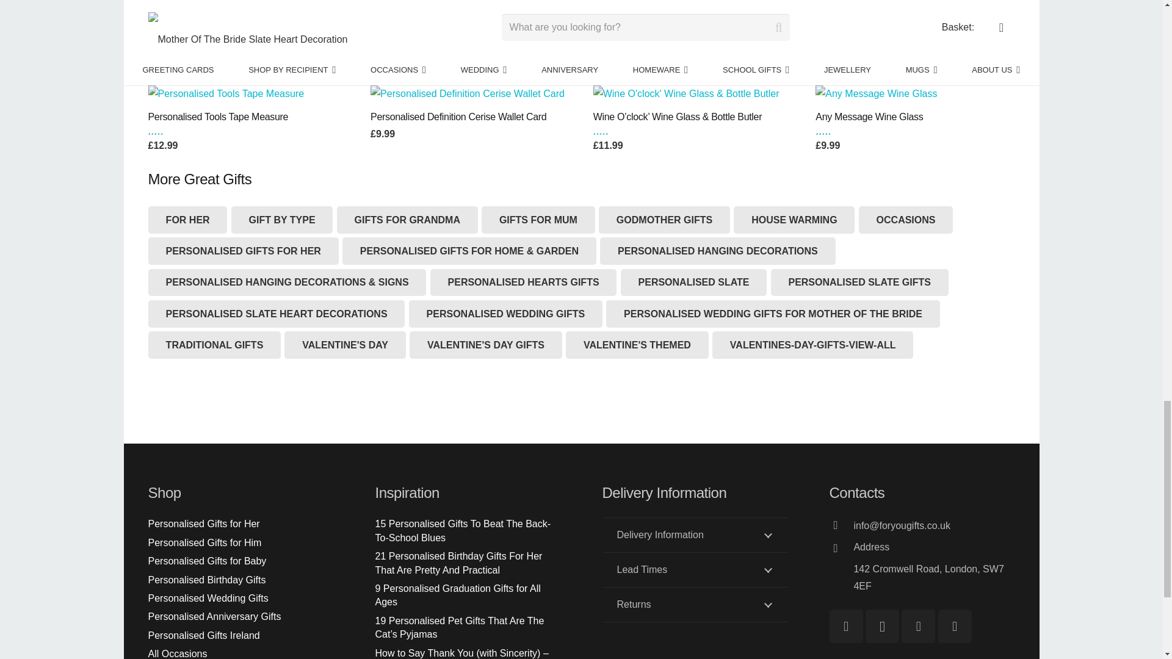  I want to click on Facebook, so click(845, 626).